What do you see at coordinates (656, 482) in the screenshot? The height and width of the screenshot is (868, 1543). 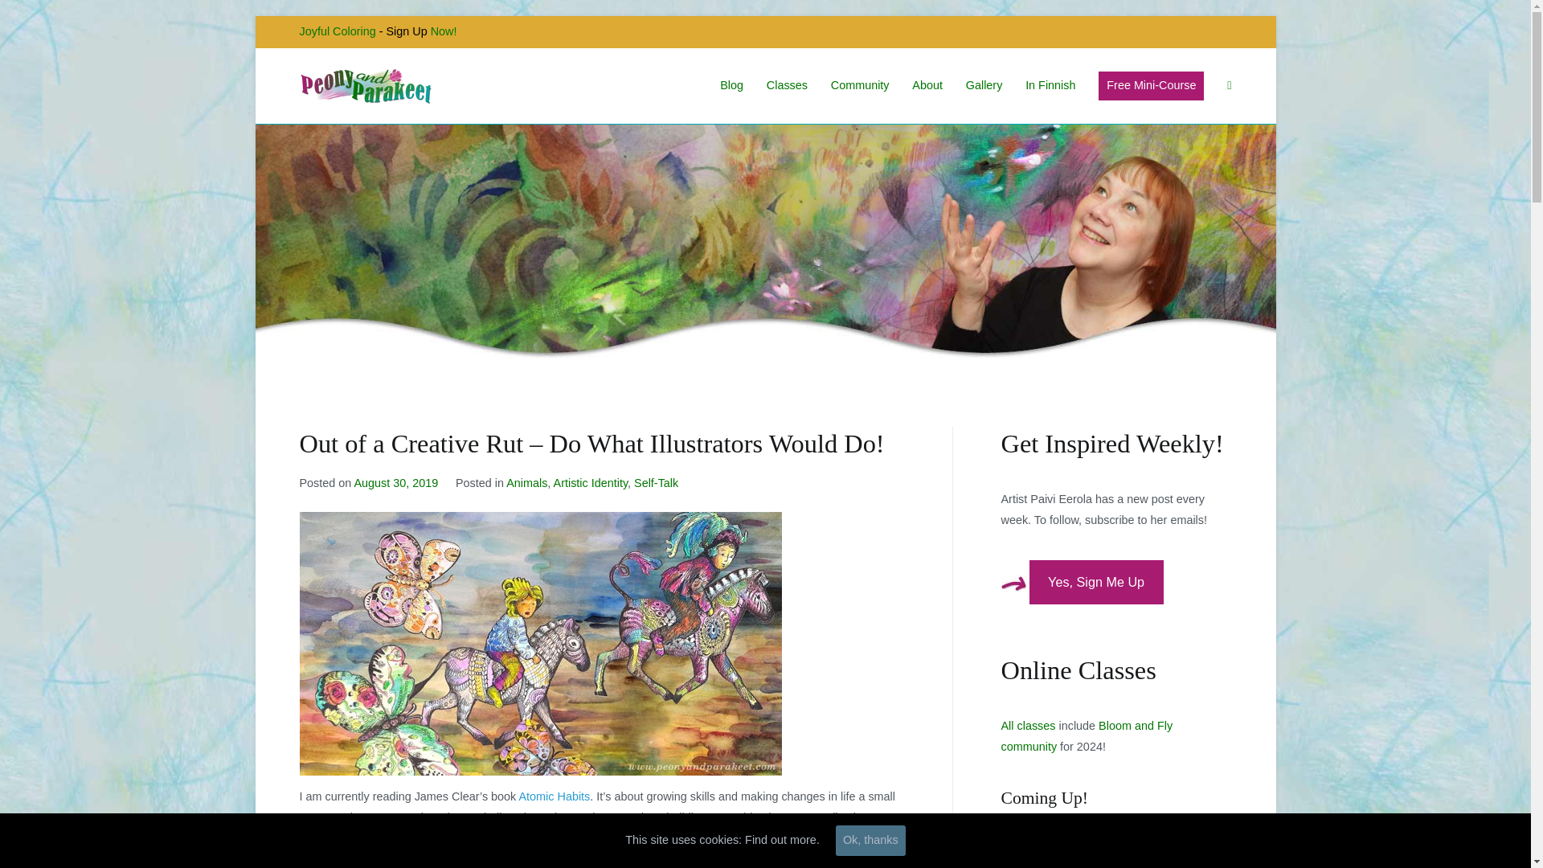 I see `Self-Talk` at bounding box center [656, 482].